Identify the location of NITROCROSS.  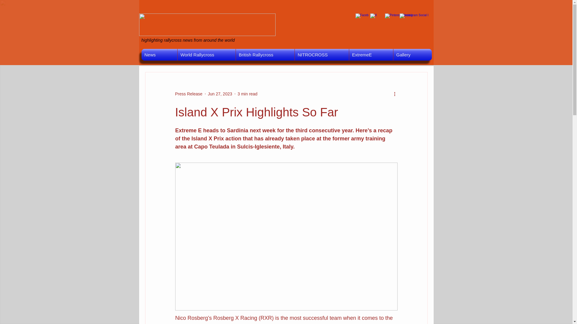
(321, 55).